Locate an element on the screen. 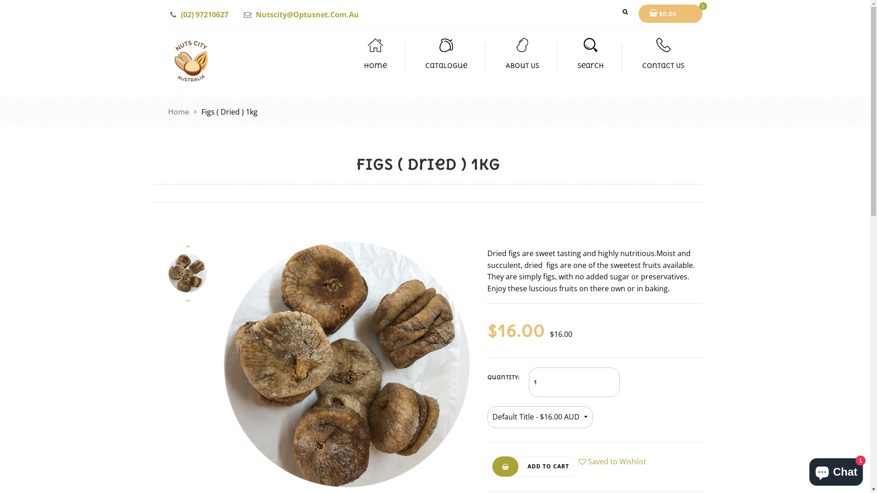 This screenshot has width=877, height=493. ADD TO CART is located at coordinates (535, 467).